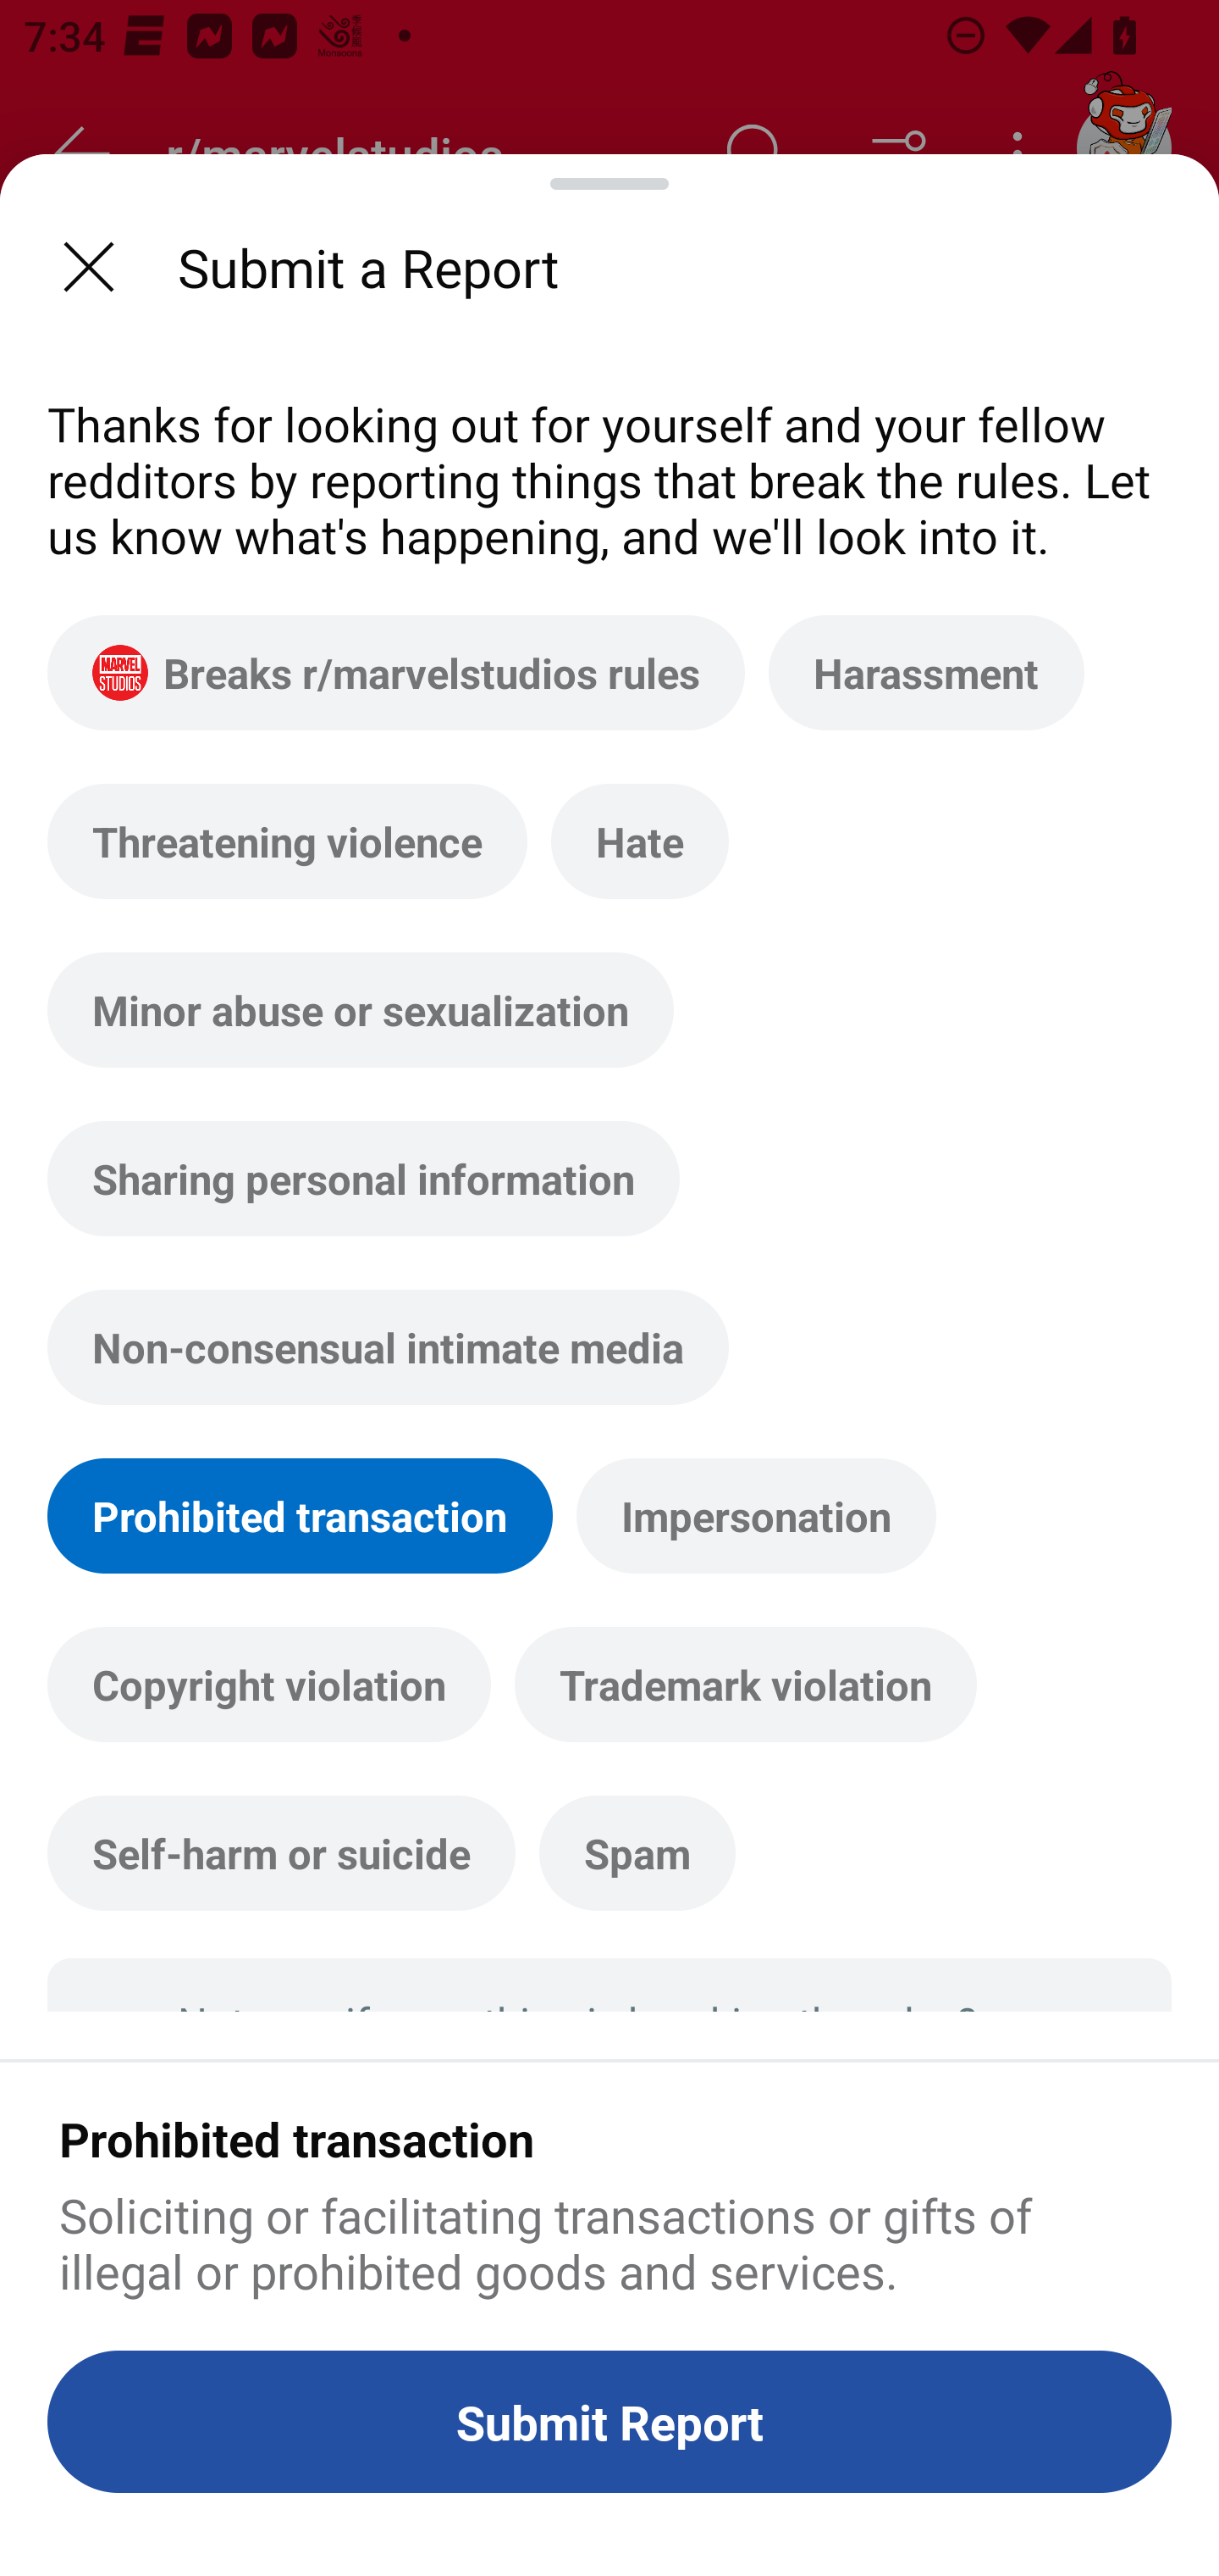 The height and width of the screenshot is (2576, 1219). I want to click on Submit Report, so click(609, 2421).